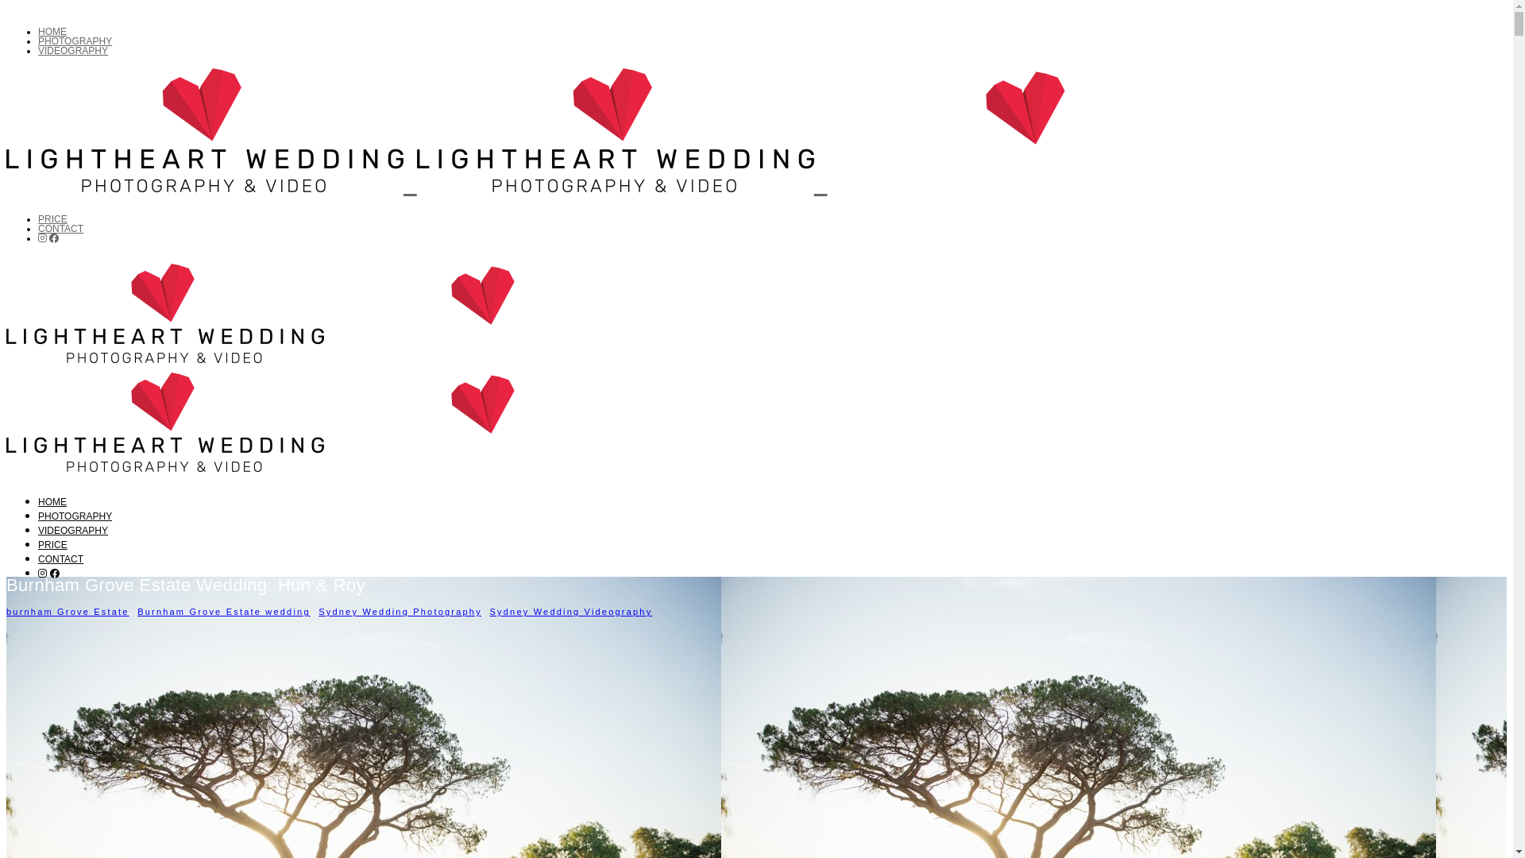  What do you see at coordinates (224, 612) in the screenshot?
I see `Burnham Grove Estate wedding` at bounding box center [224, 612].